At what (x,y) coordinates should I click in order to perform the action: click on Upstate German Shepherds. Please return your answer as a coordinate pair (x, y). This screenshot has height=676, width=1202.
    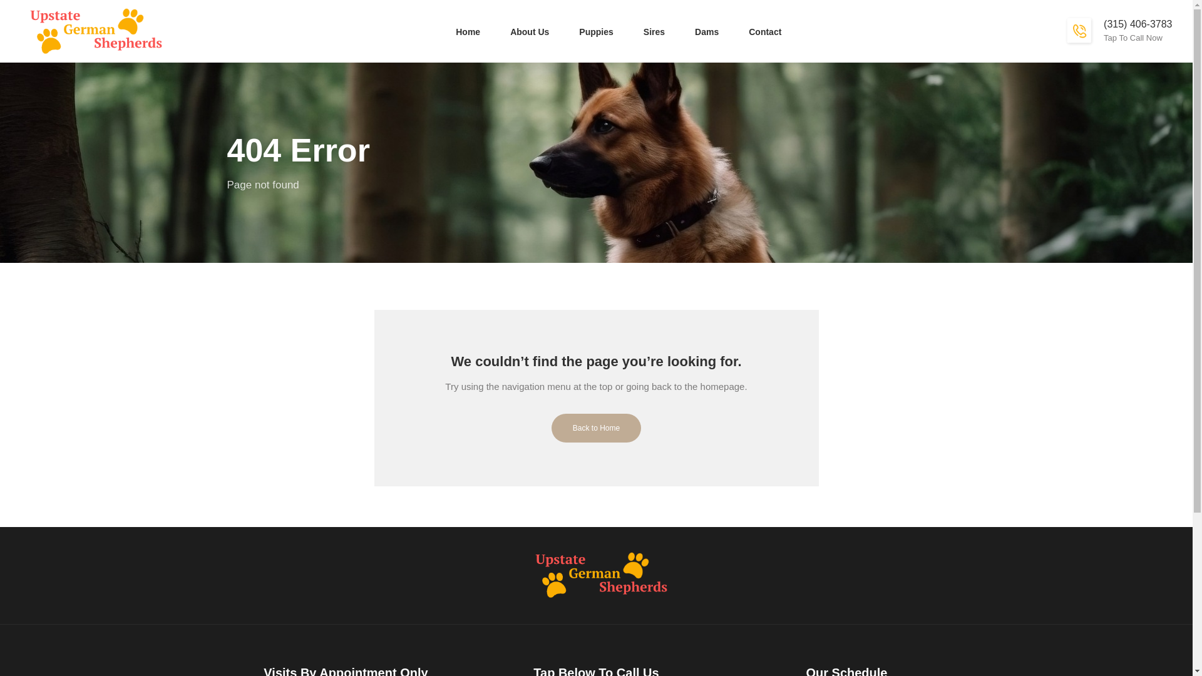
    Looking at the image, I should click on (596, 575).